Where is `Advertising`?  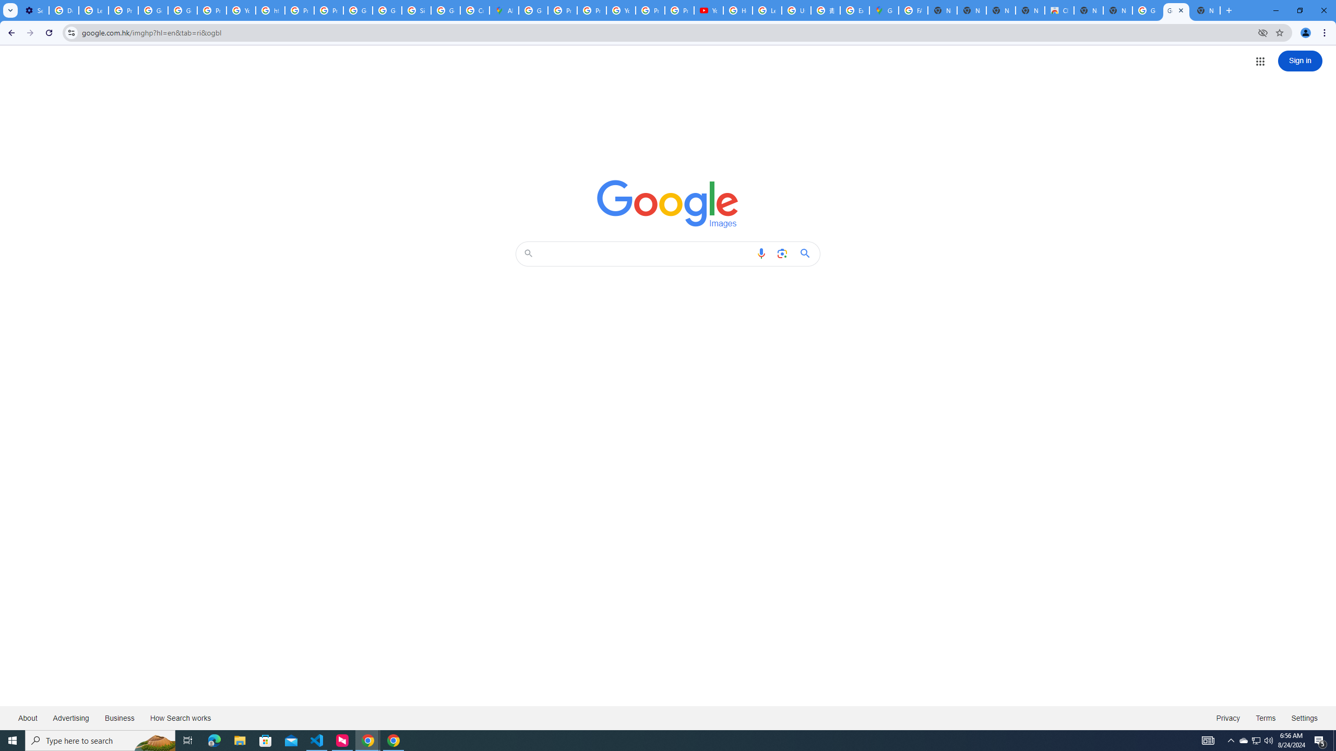
Advertising is located at coordinates (71, 718).